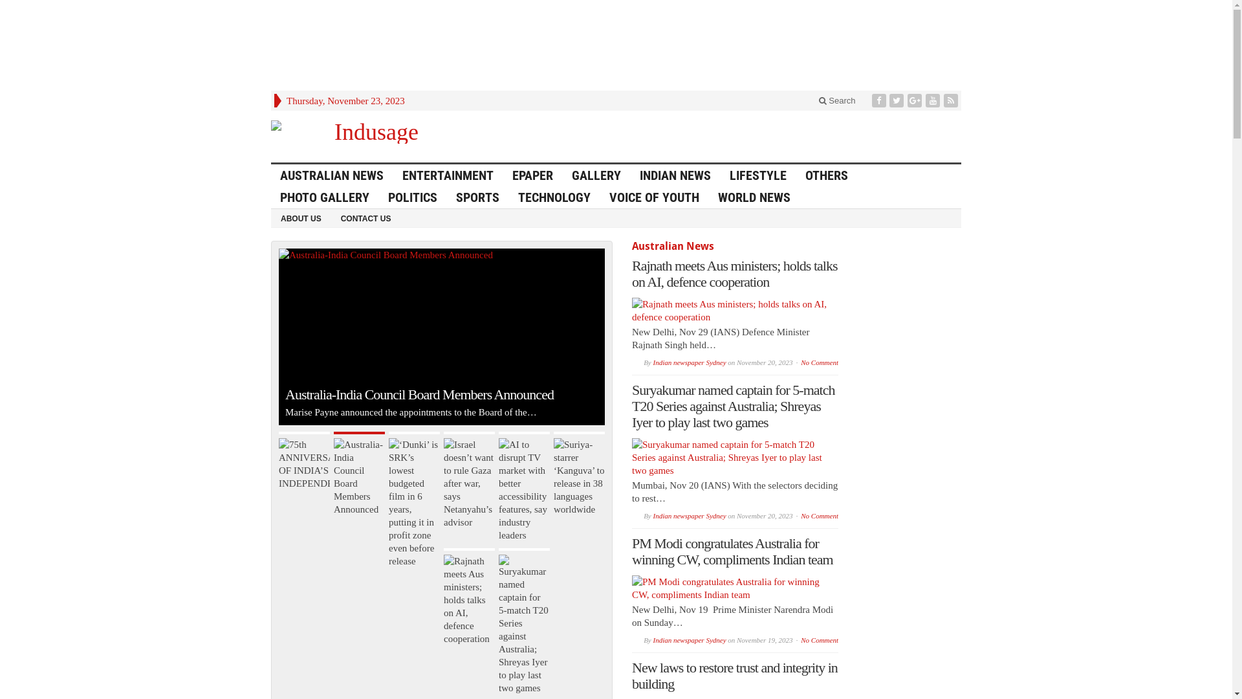 The image size is (1242, 699). I want to click on VOICE OF YOUTH, so click(655, 197).